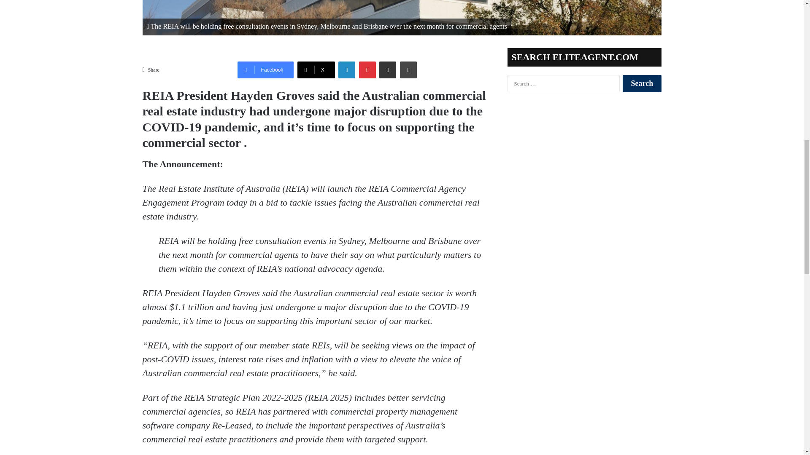 The height and width of the screenshot is (455, 810). Describe the element at coordinates (367, 70) in the screenshot. I see `Pinterest` at that location.